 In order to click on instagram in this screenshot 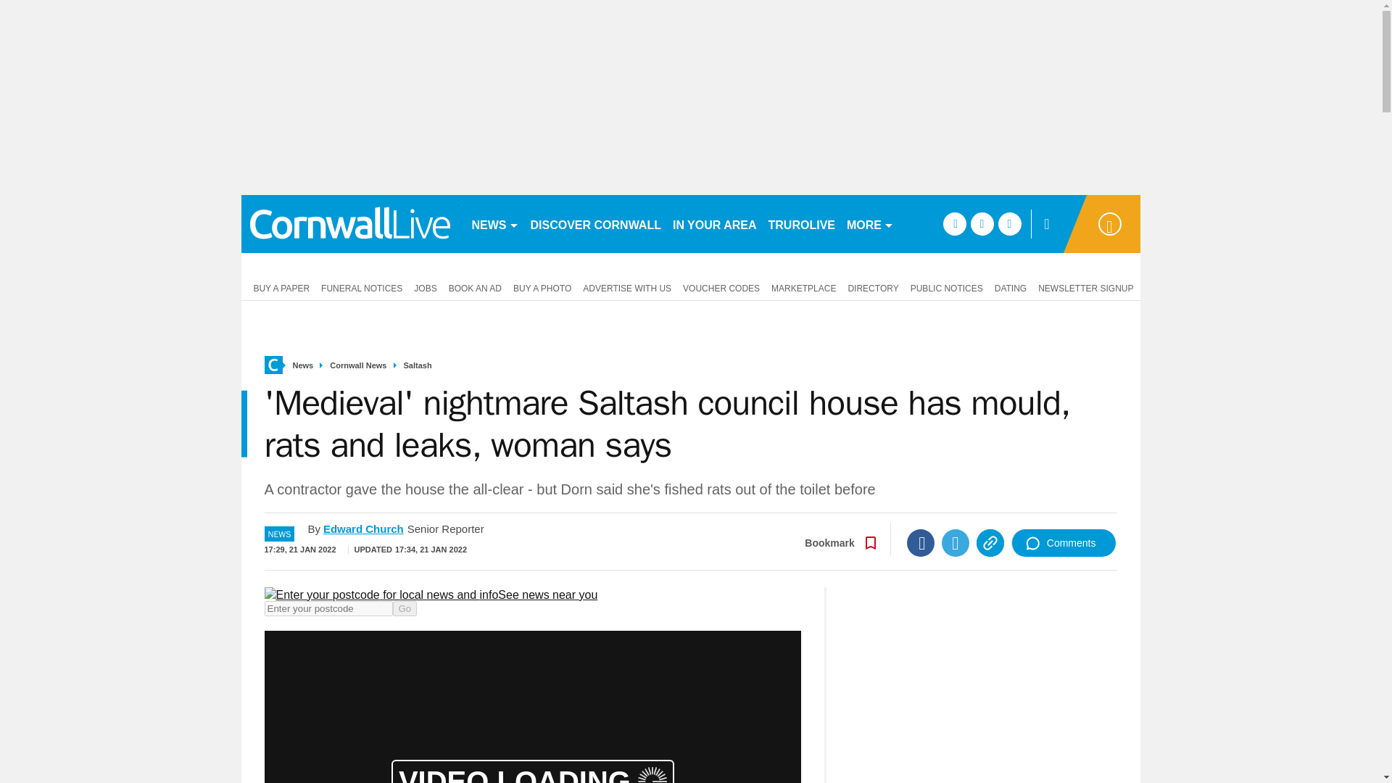, I will do `click(1009, 223)`.